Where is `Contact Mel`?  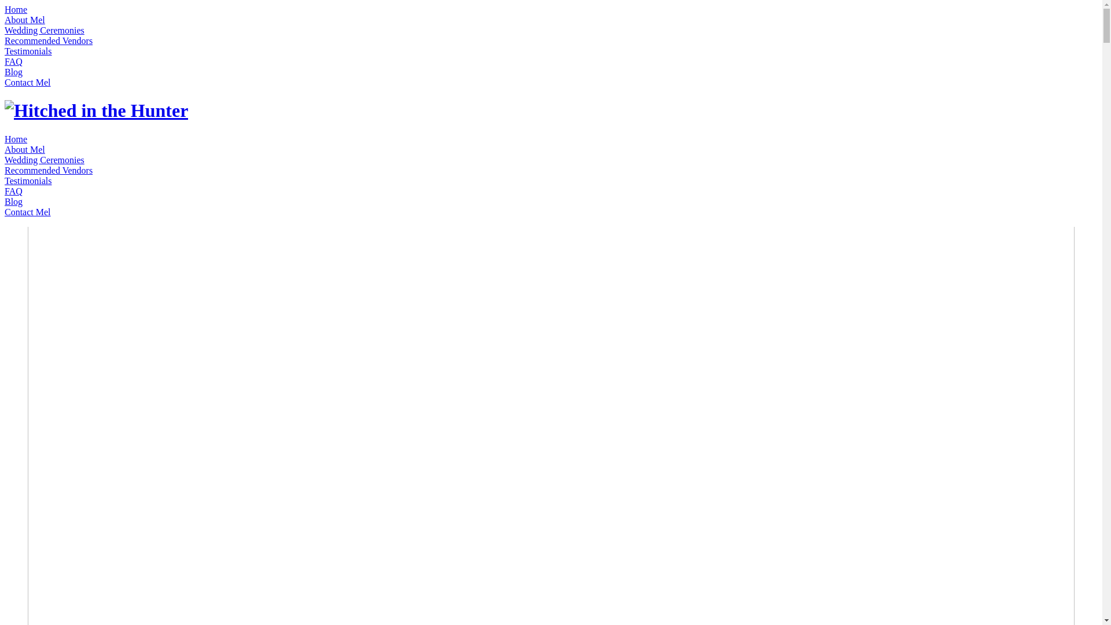 Contact Mel is located at coordinates (28, 82).